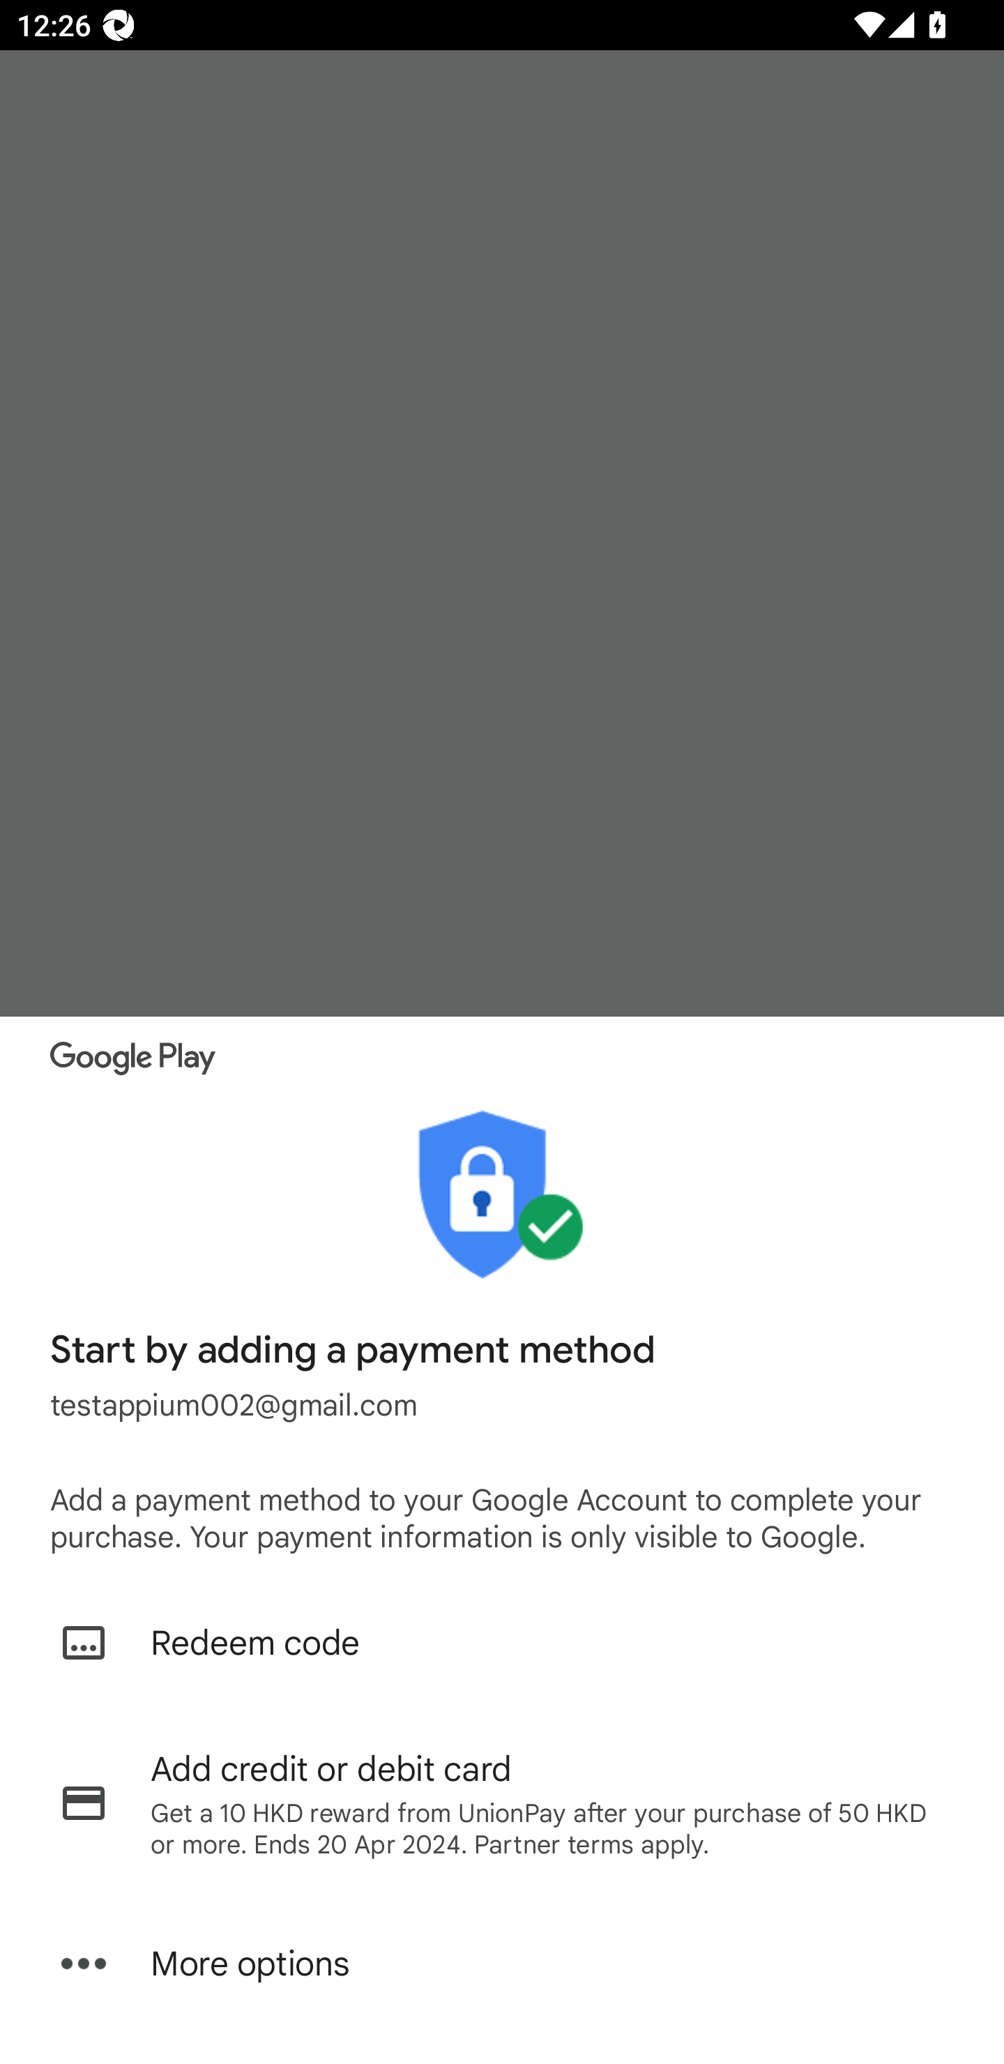 This screenshot has height=2064, width=1004. I want to click on Redeem code, so click(502, 1643).